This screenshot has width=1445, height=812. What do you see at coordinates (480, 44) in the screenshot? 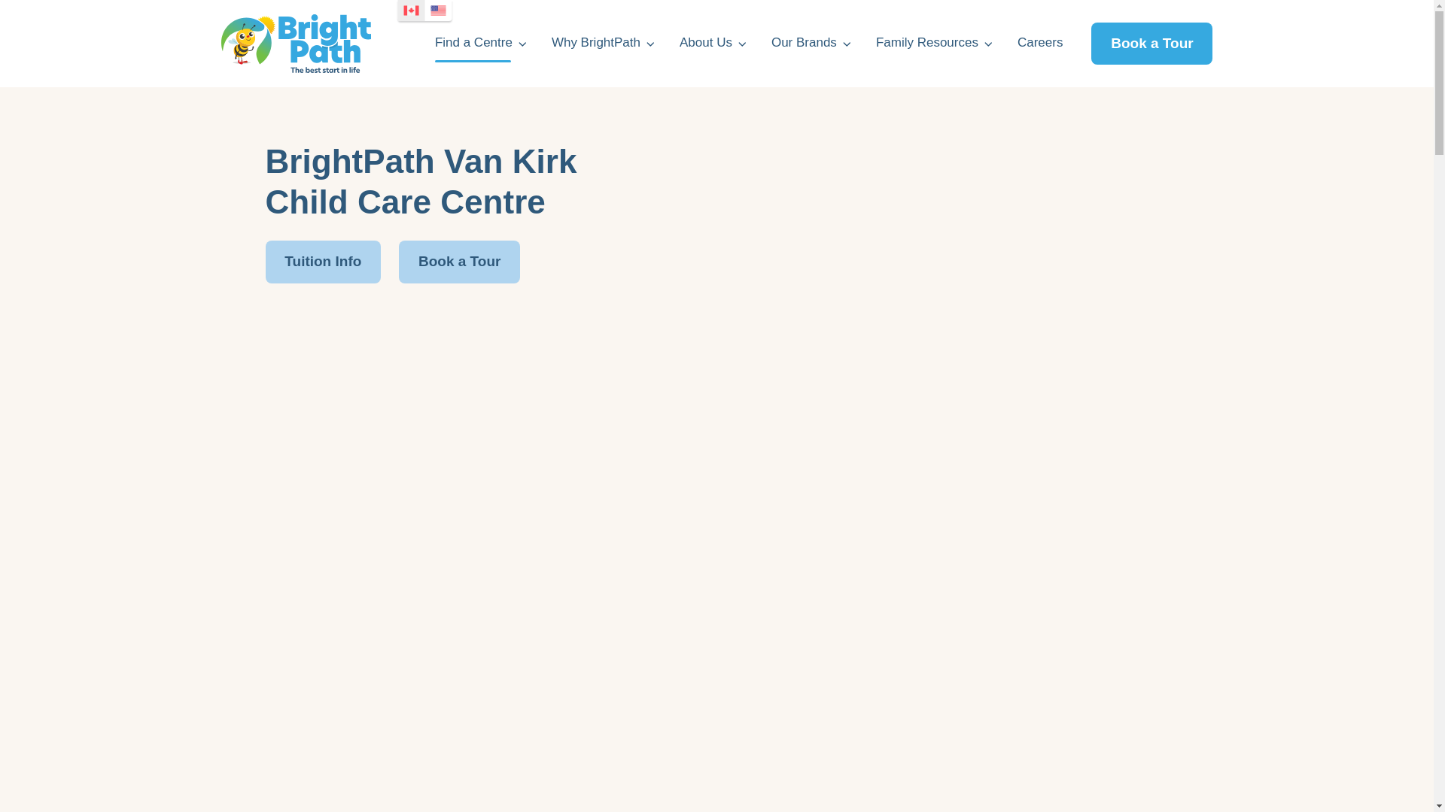
I see `Find a Centre` at bounding box center [480, 44].